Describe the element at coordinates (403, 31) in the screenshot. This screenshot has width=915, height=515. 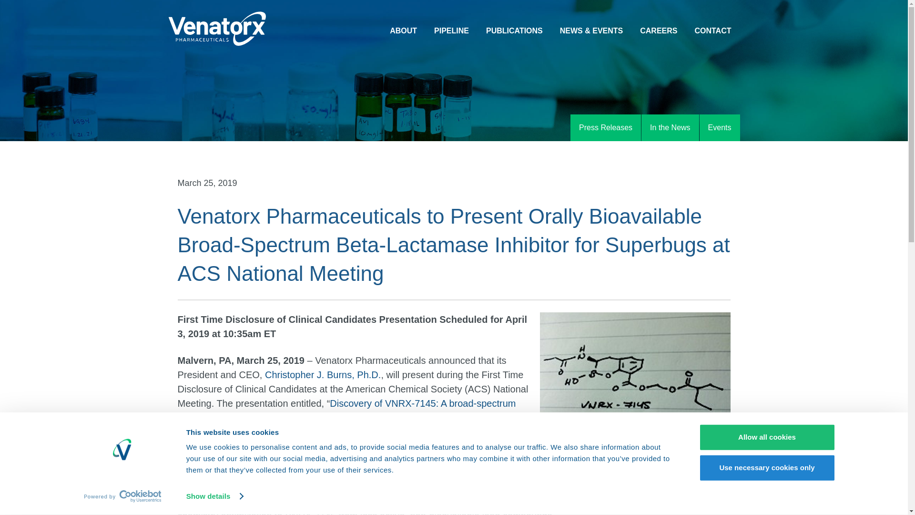
I see `ABOUT` at that location.